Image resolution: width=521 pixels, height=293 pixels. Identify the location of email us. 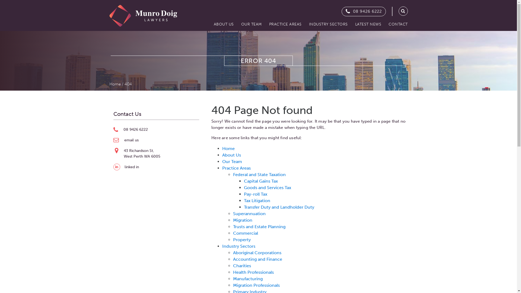
(131, 140).